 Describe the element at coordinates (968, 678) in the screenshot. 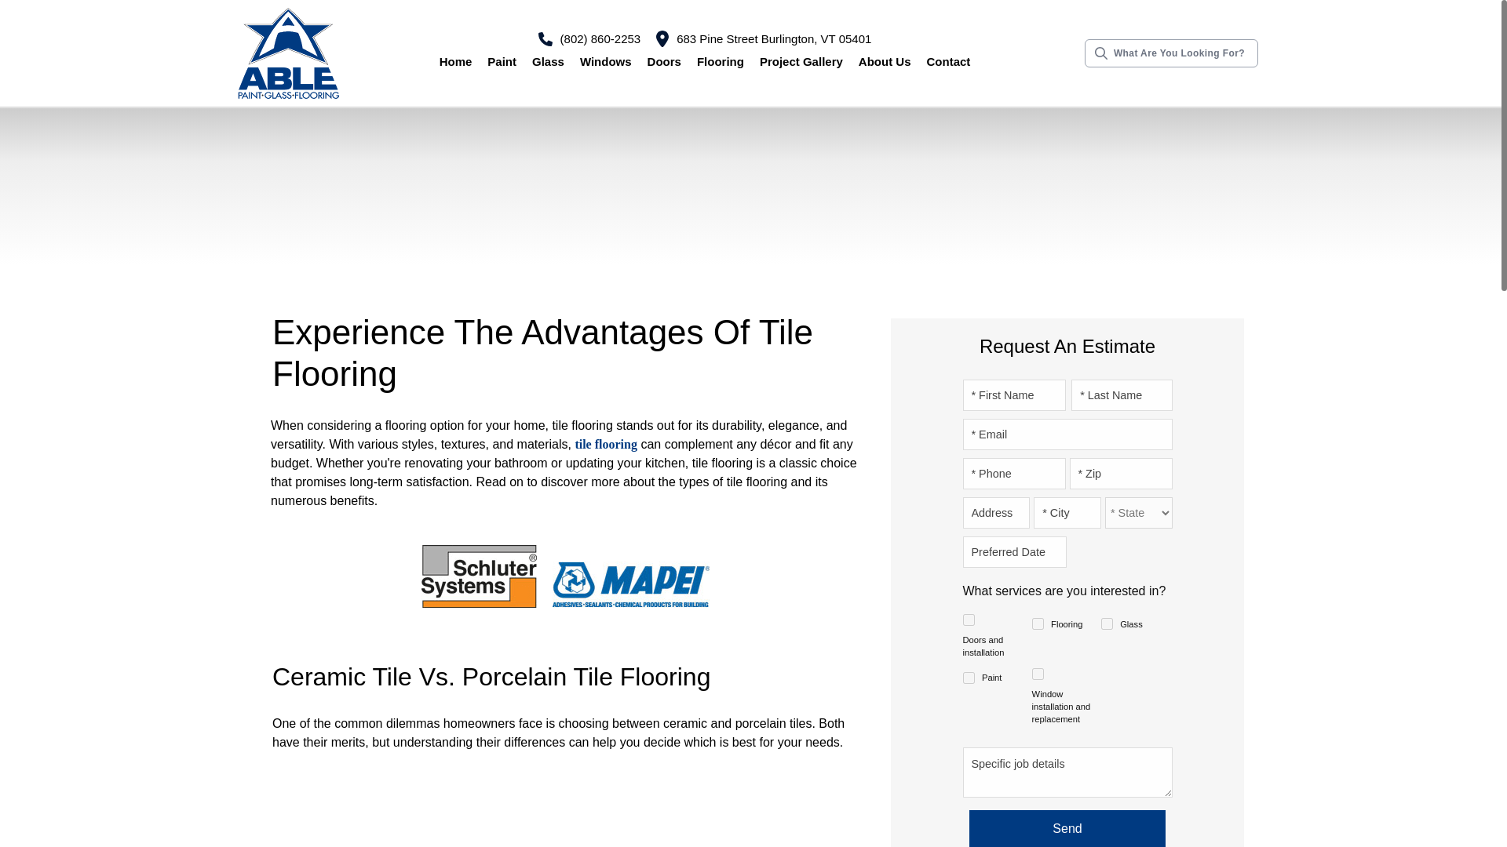

I see `paint` at that location.